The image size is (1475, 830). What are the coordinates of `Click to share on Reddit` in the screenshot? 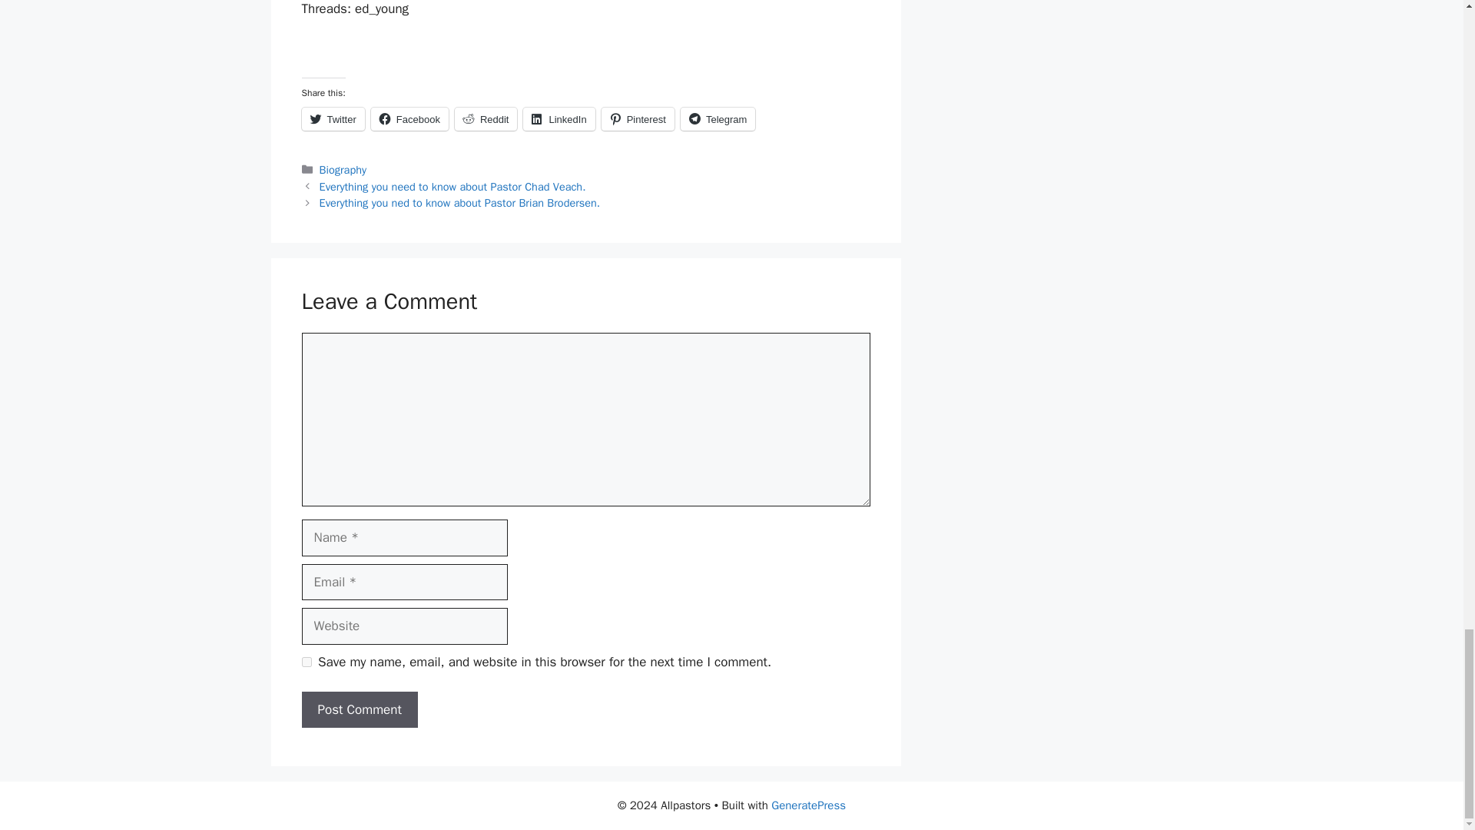 It's located at (486, 118).